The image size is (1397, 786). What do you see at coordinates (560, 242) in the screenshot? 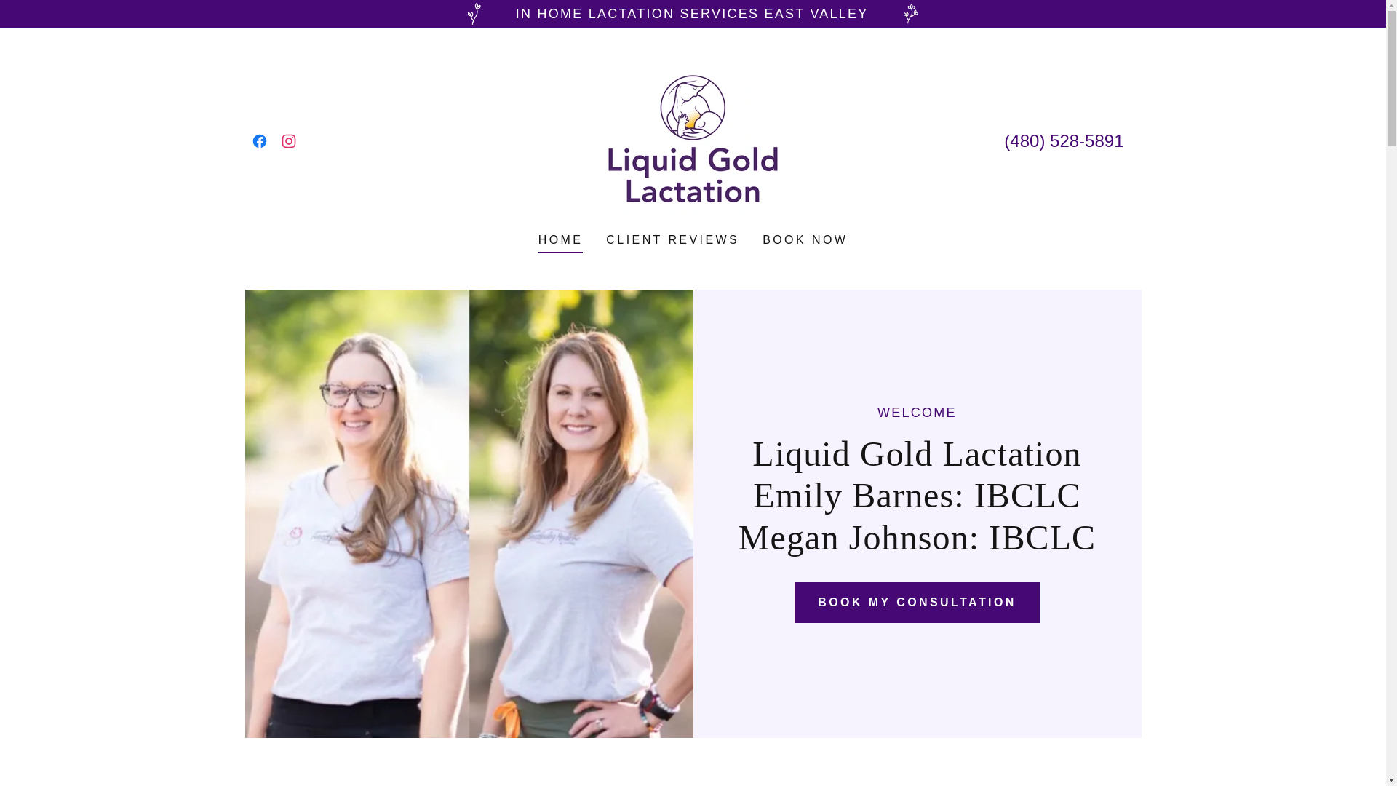
I see `HOME` at bounding box center [560, 242].